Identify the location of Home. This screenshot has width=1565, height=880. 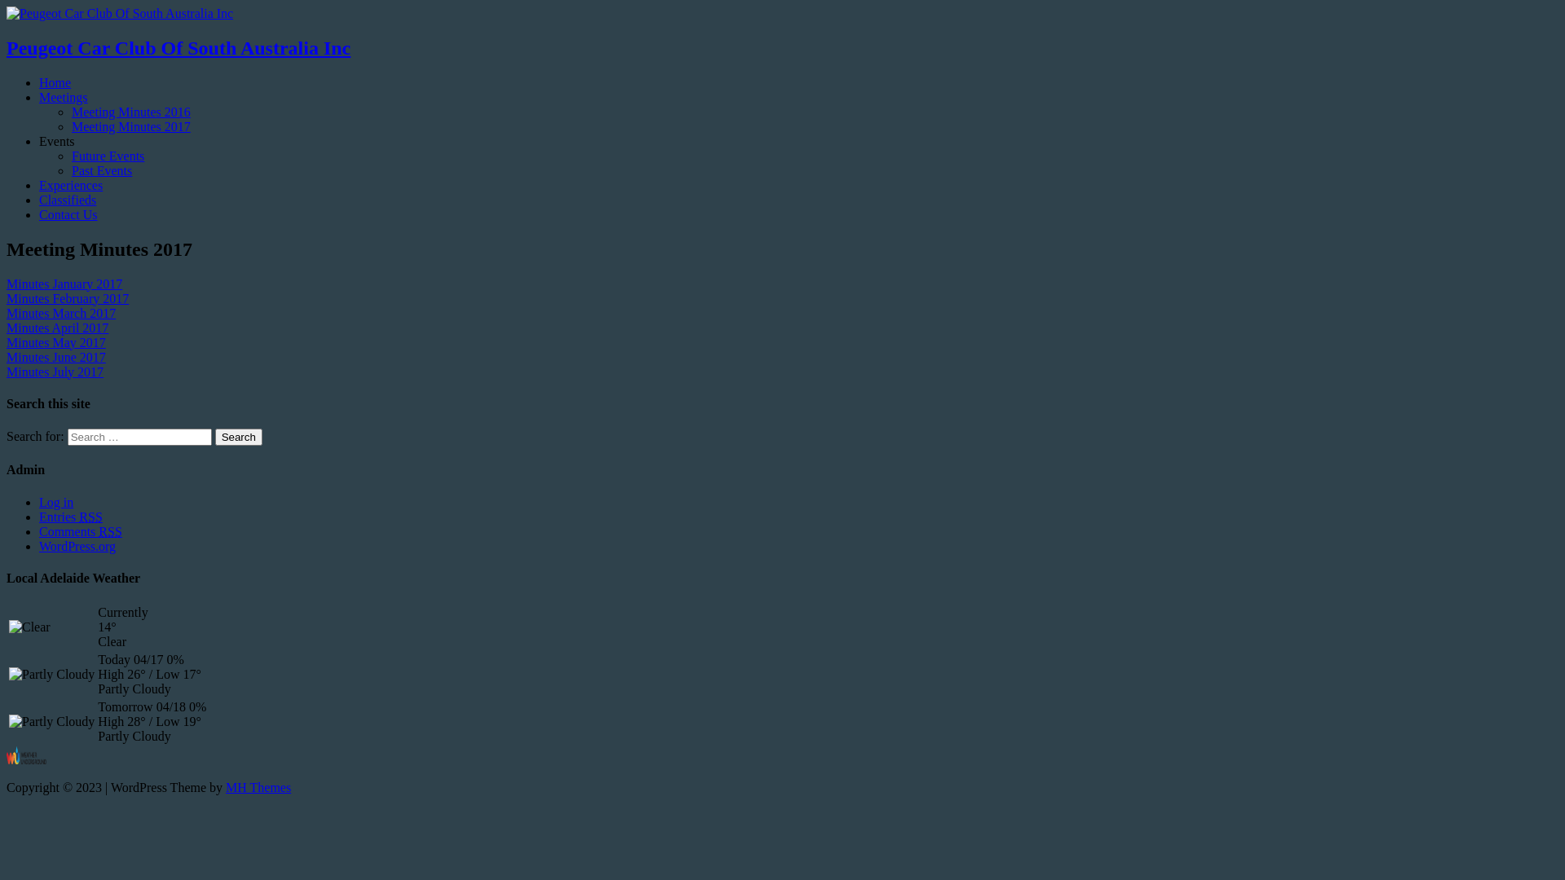
(55, 83).